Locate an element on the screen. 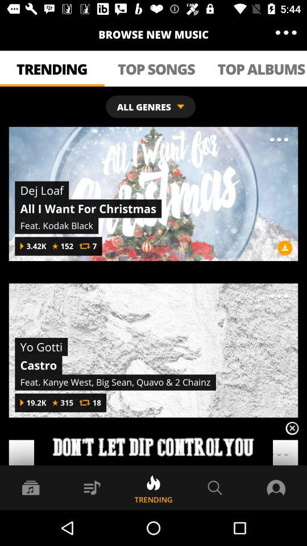  turn off the item to the right of browse new music icon is located at coordinates (285, 33).